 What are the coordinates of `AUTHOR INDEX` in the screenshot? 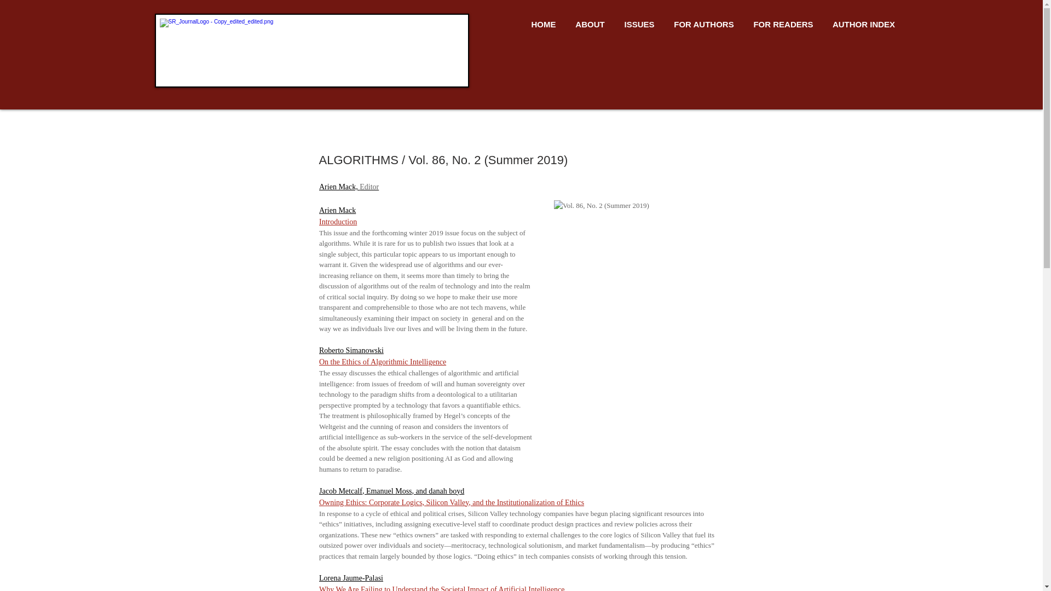 It's located at (864, 25).